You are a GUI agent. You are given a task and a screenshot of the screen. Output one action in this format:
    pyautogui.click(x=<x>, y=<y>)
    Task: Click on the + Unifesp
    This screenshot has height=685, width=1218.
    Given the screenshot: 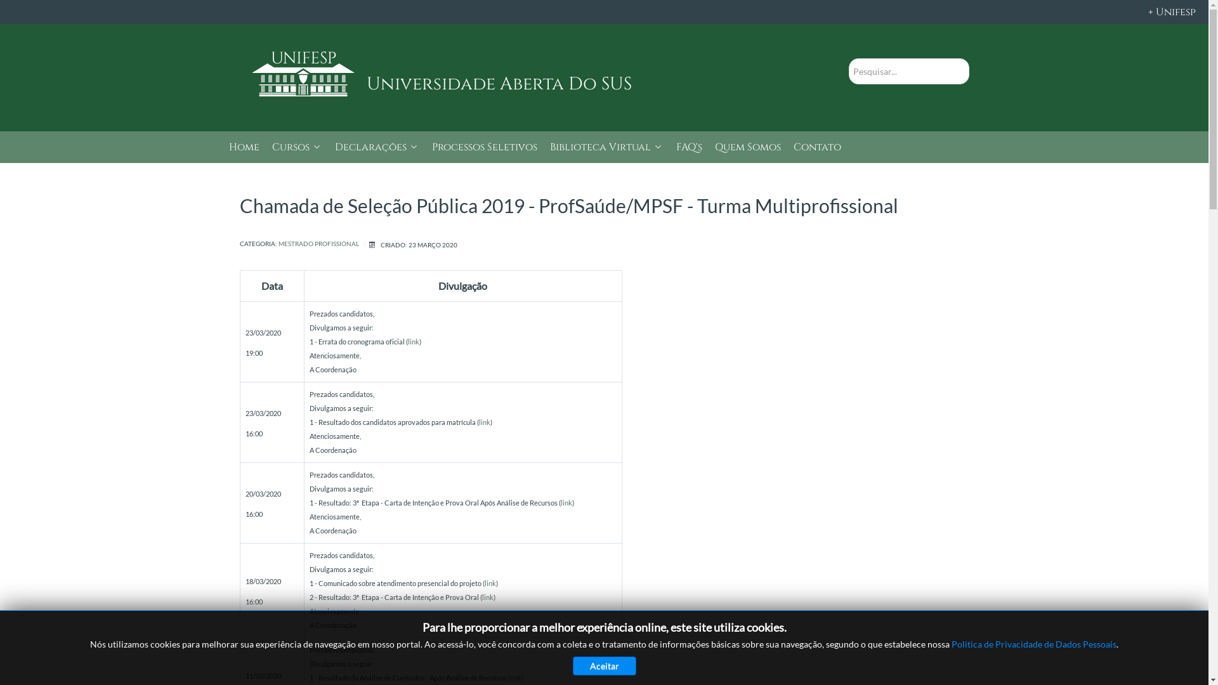 What is the action you would take?
    pyautogui.click(x=604, y=12)
    